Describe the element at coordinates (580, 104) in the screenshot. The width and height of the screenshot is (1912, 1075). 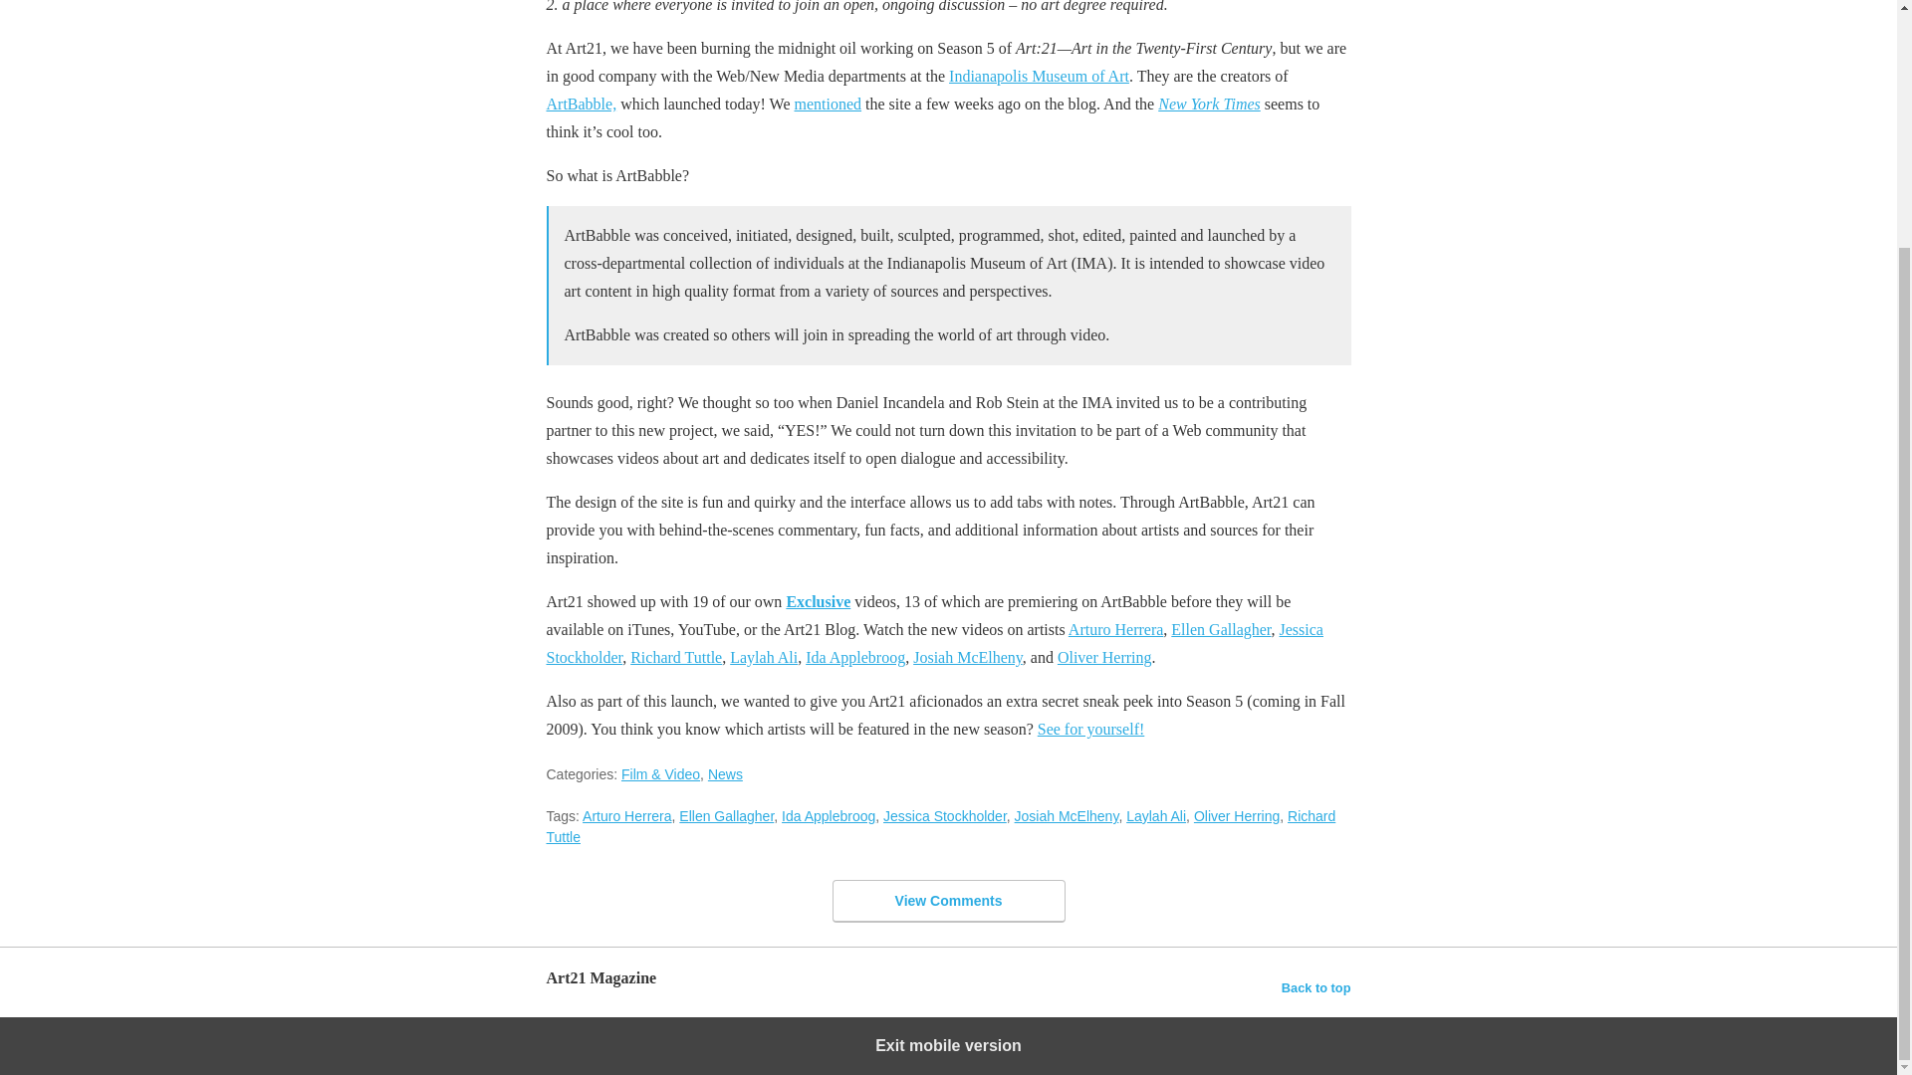
I see `ArtBabble,` at that location.